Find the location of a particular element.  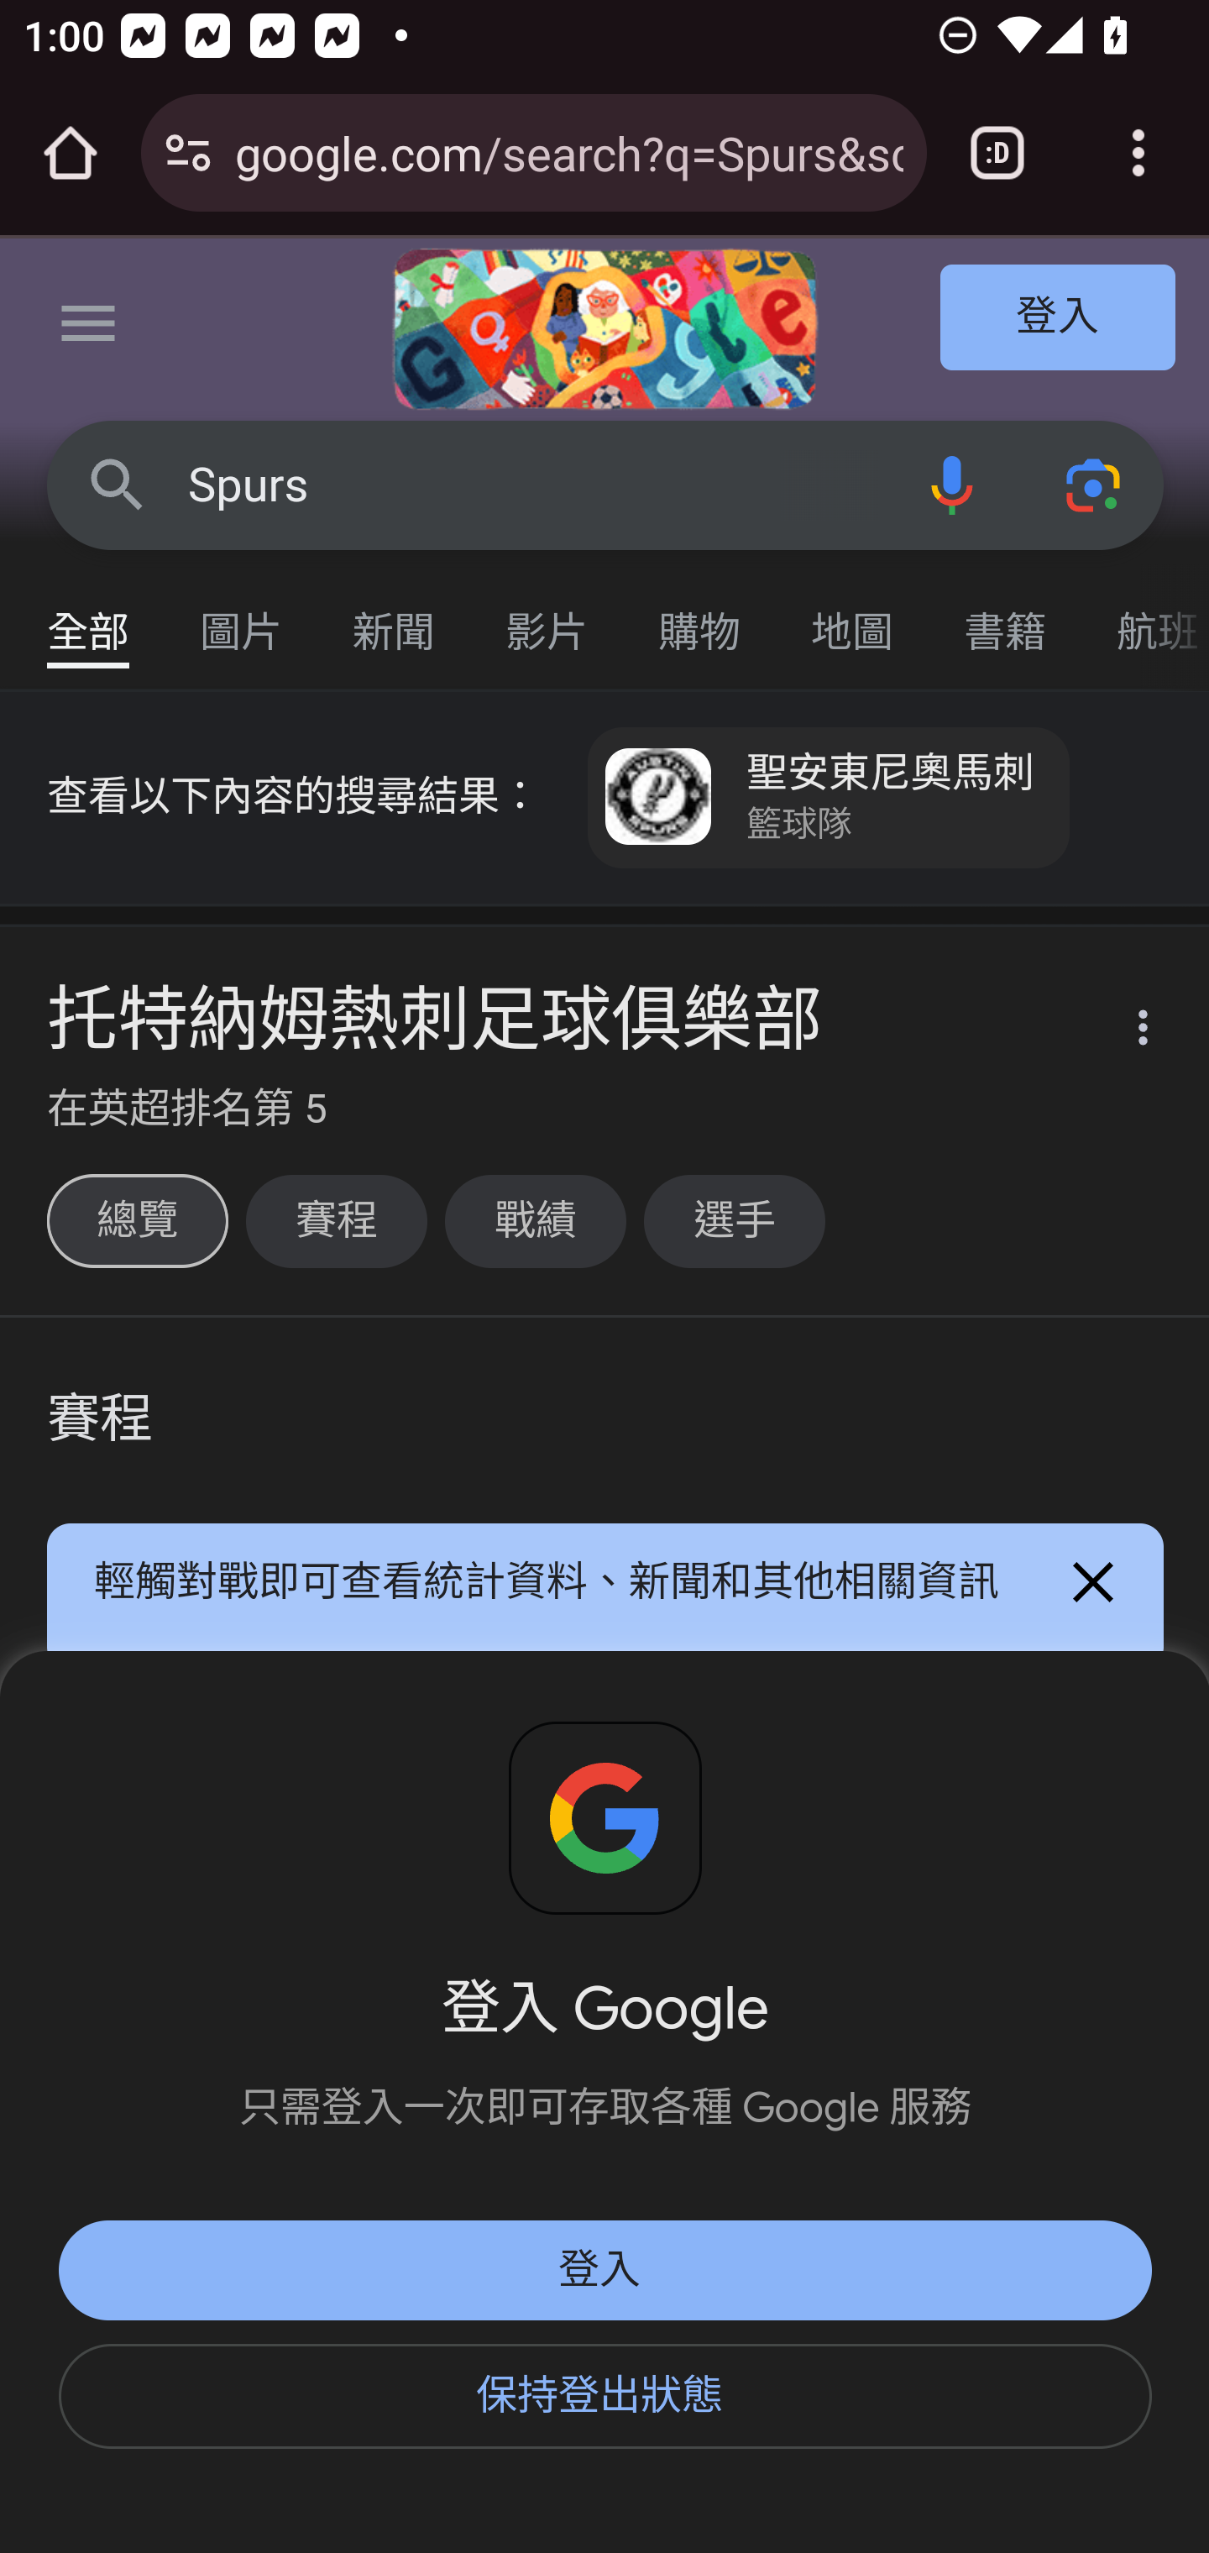

書籍 is located at coordinates (1006, 616).